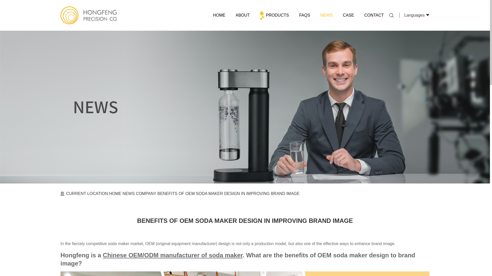 This screenshot has width=492, height=276. Describe the element at coordinates (374, 15) in the screenshot. I see `CONTACT` at that location.